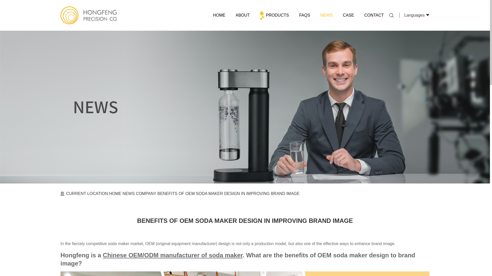 This screenshot has width=492, height=276. Describe the element at coordinates (374, 15) in the screenshot. I see `CONTACT` at that location.